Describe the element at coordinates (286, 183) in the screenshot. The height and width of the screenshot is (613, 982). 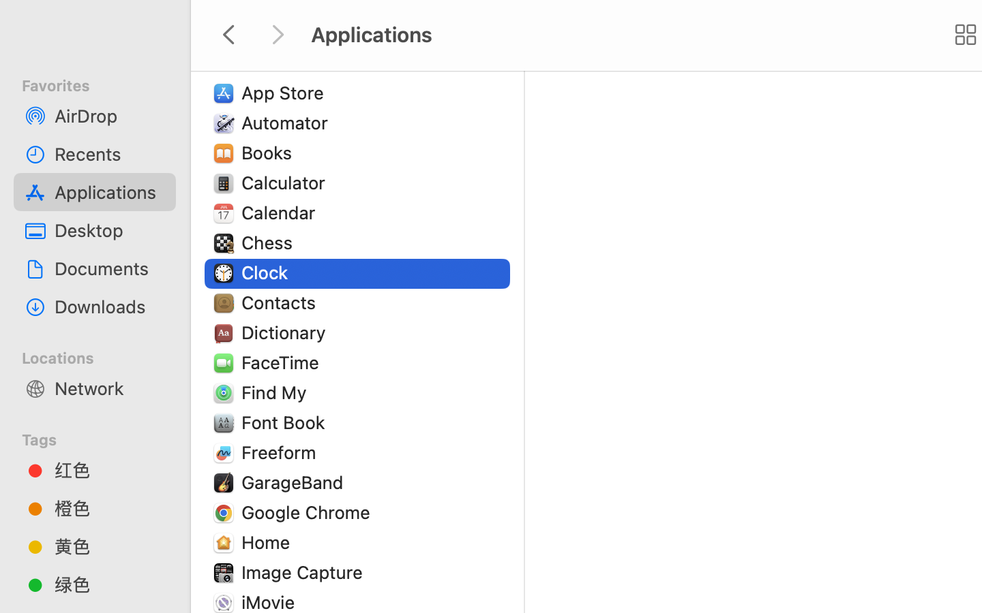
I see `Calculator` at that location.